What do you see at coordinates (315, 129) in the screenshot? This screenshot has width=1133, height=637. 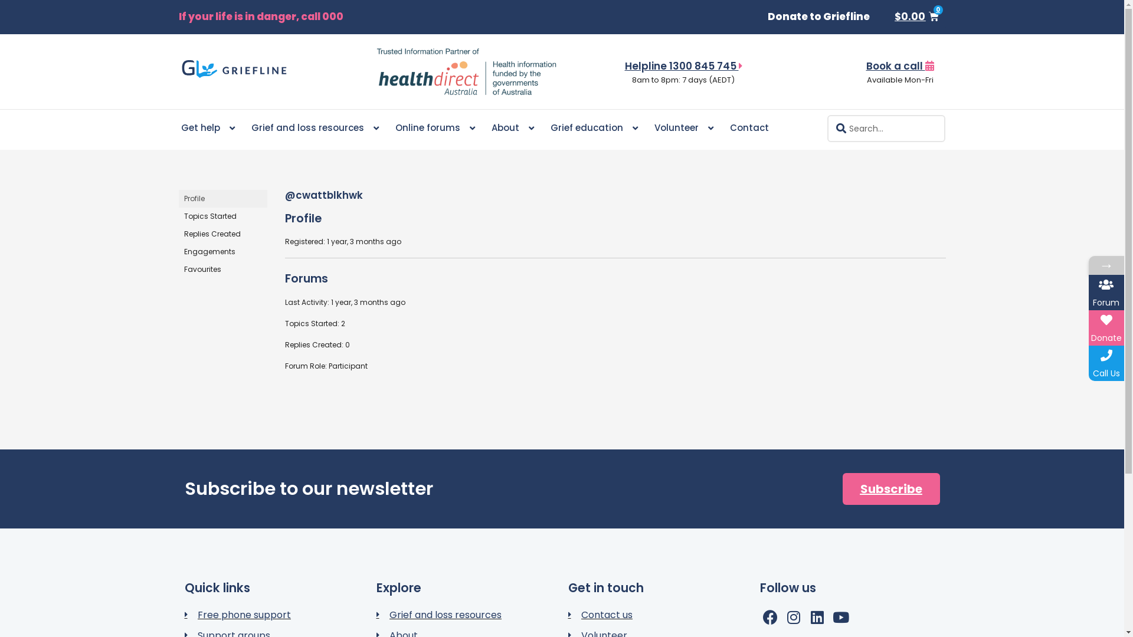 I see `Grief and loss resources` at bounding box center [315, 129].